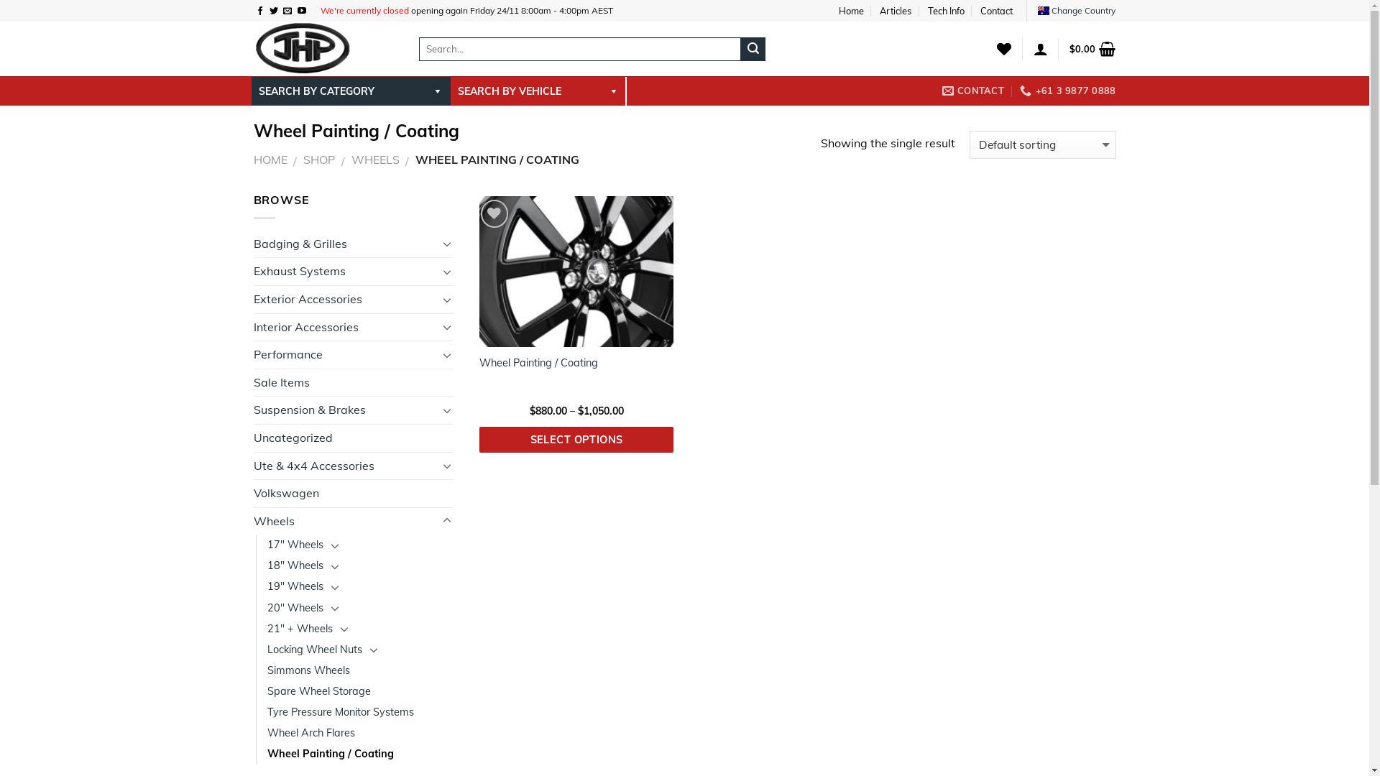 Image resolution: width=1380 pixels, height=776 pixels. I want to click on Volkswagen, so click(353, 494).